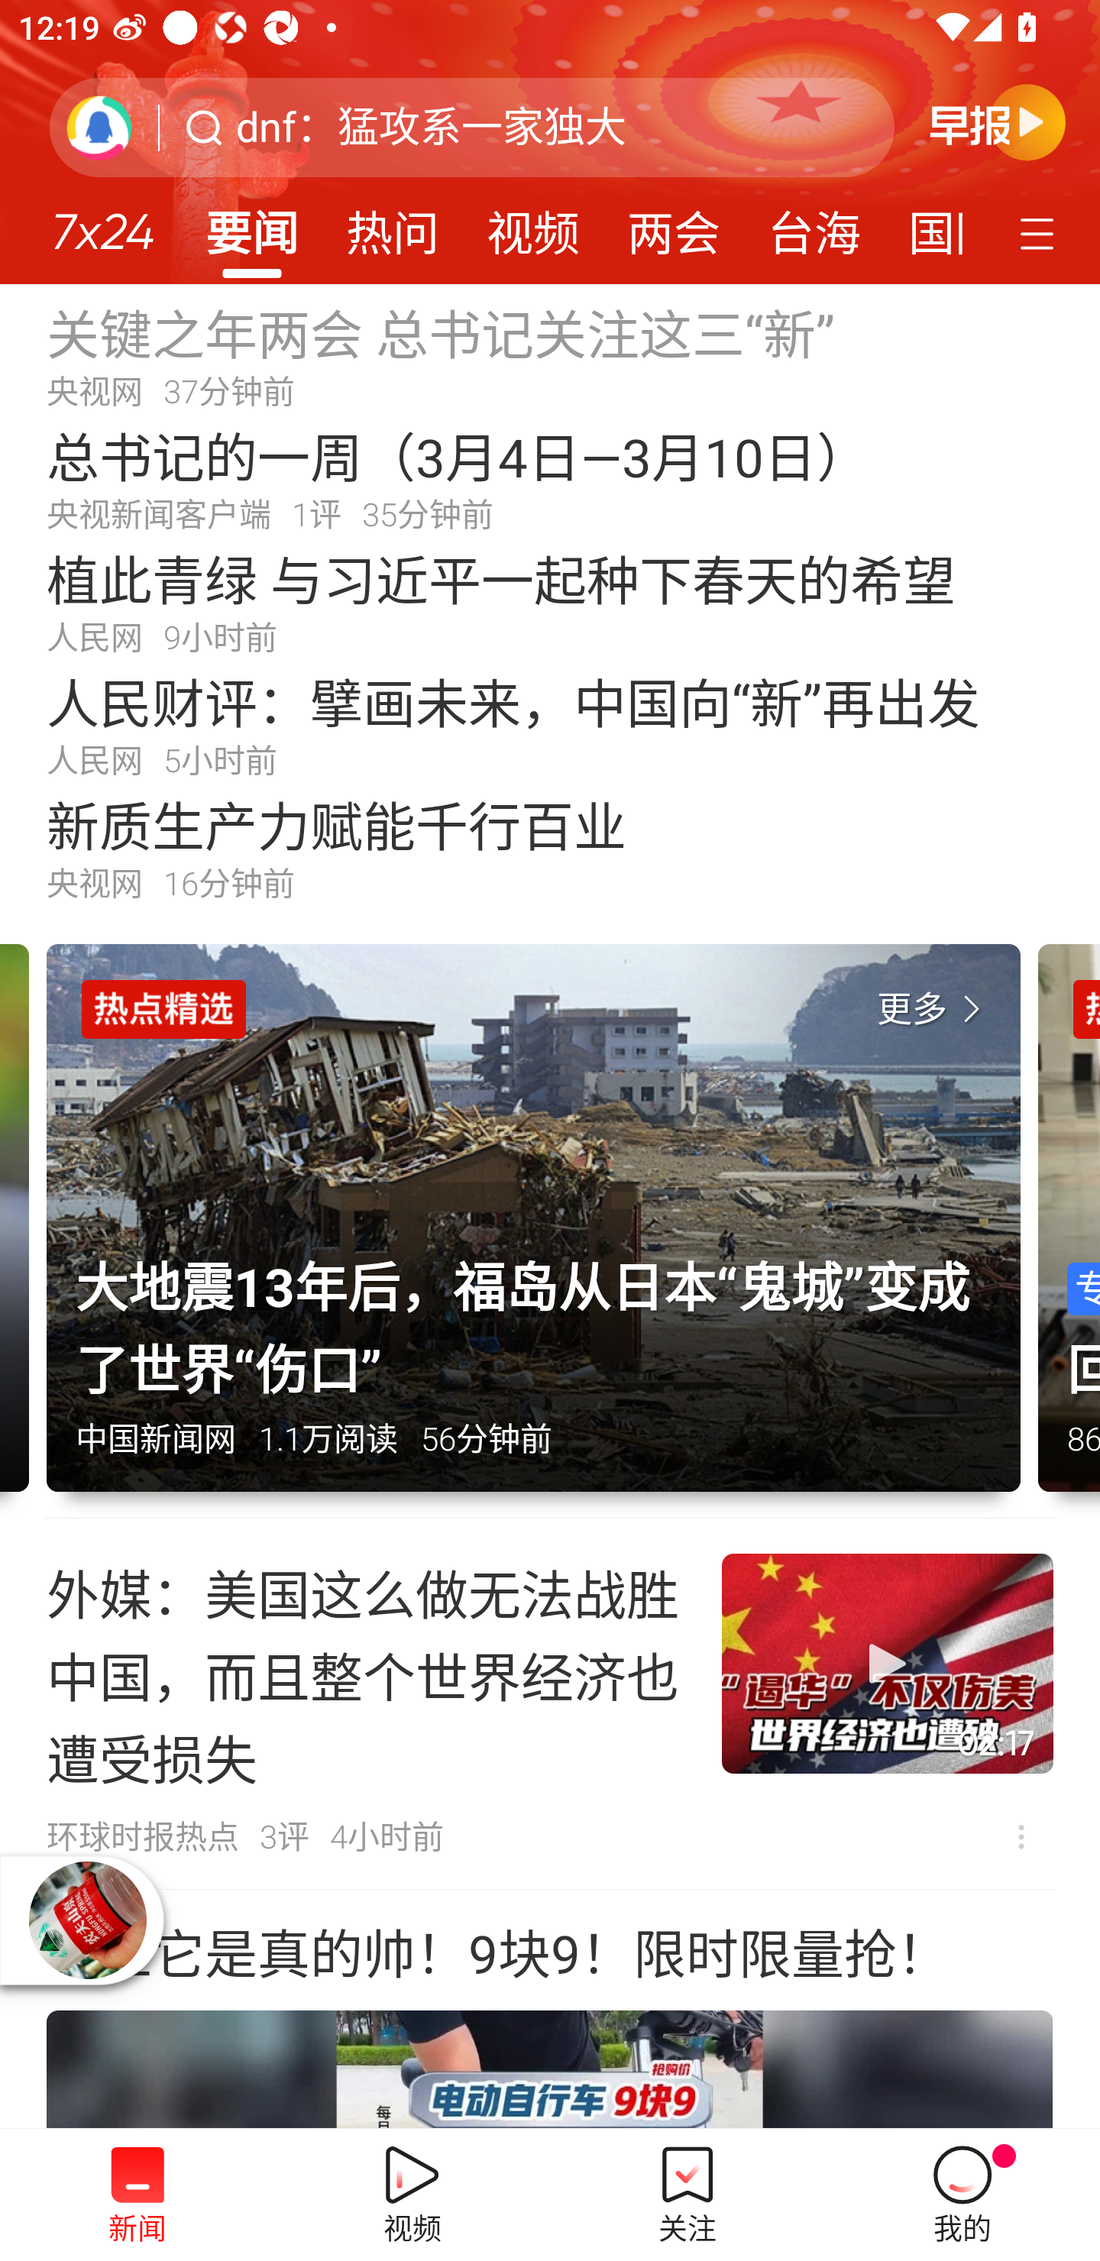 Image resolution: width=1100 pixels, height=2261 pixels. Describe the element at coordinates (550, 2010) in the screenshot. I see `骑上它是真的帅！9块9！限时限量抢！` at that location.